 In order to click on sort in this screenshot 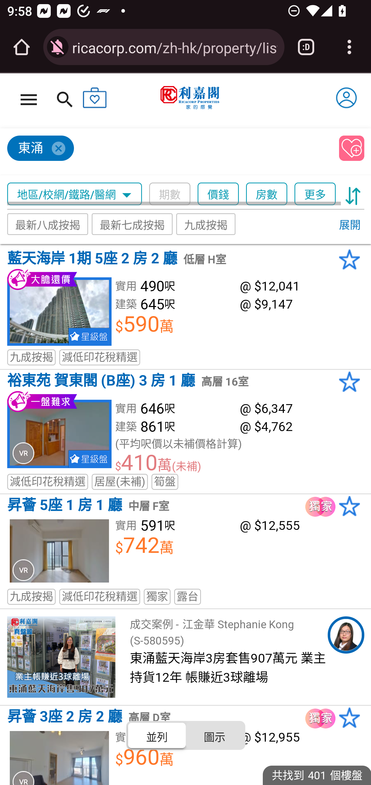, I will do `click(353, 194)`.